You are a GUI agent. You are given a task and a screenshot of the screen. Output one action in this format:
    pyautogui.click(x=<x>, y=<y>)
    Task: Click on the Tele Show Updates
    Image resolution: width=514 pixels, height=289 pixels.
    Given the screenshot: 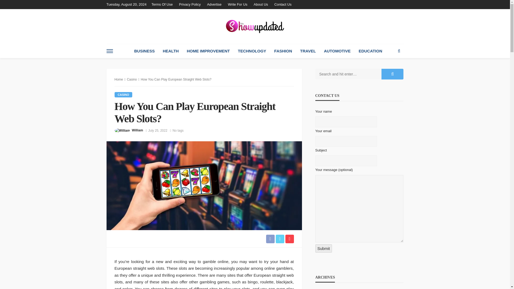 What is the action you would take?
    pyautogui.click(x=255, y=26)
    